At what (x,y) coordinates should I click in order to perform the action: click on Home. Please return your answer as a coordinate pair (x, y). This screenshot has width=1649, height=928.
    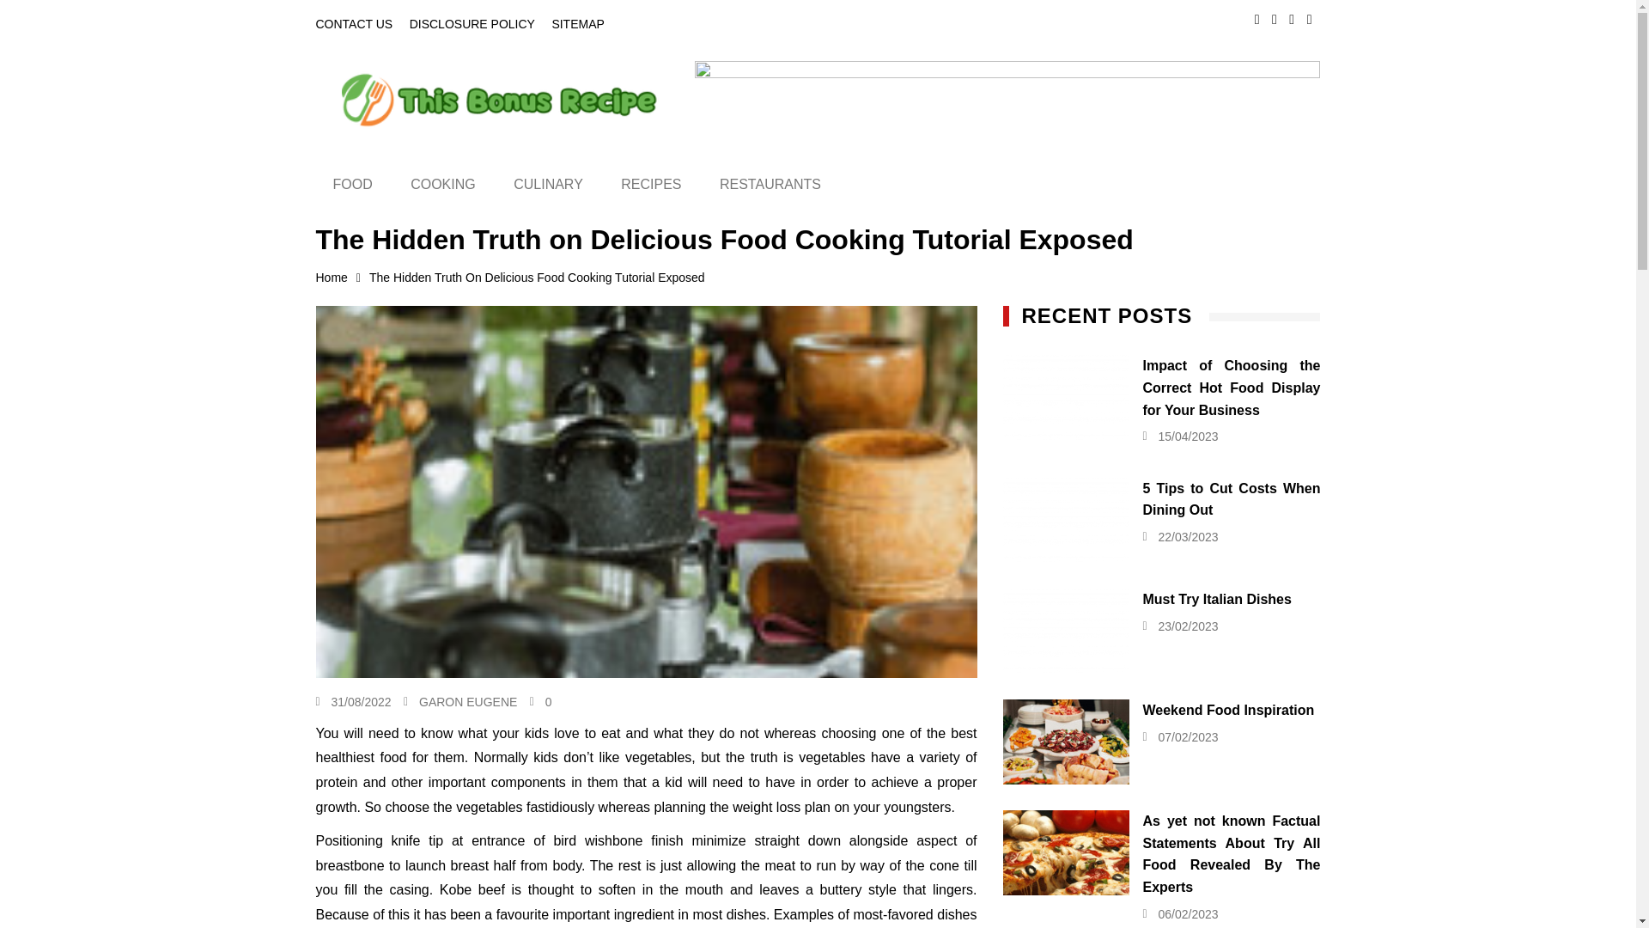
    Looking at the image, I should click on (343, 278).